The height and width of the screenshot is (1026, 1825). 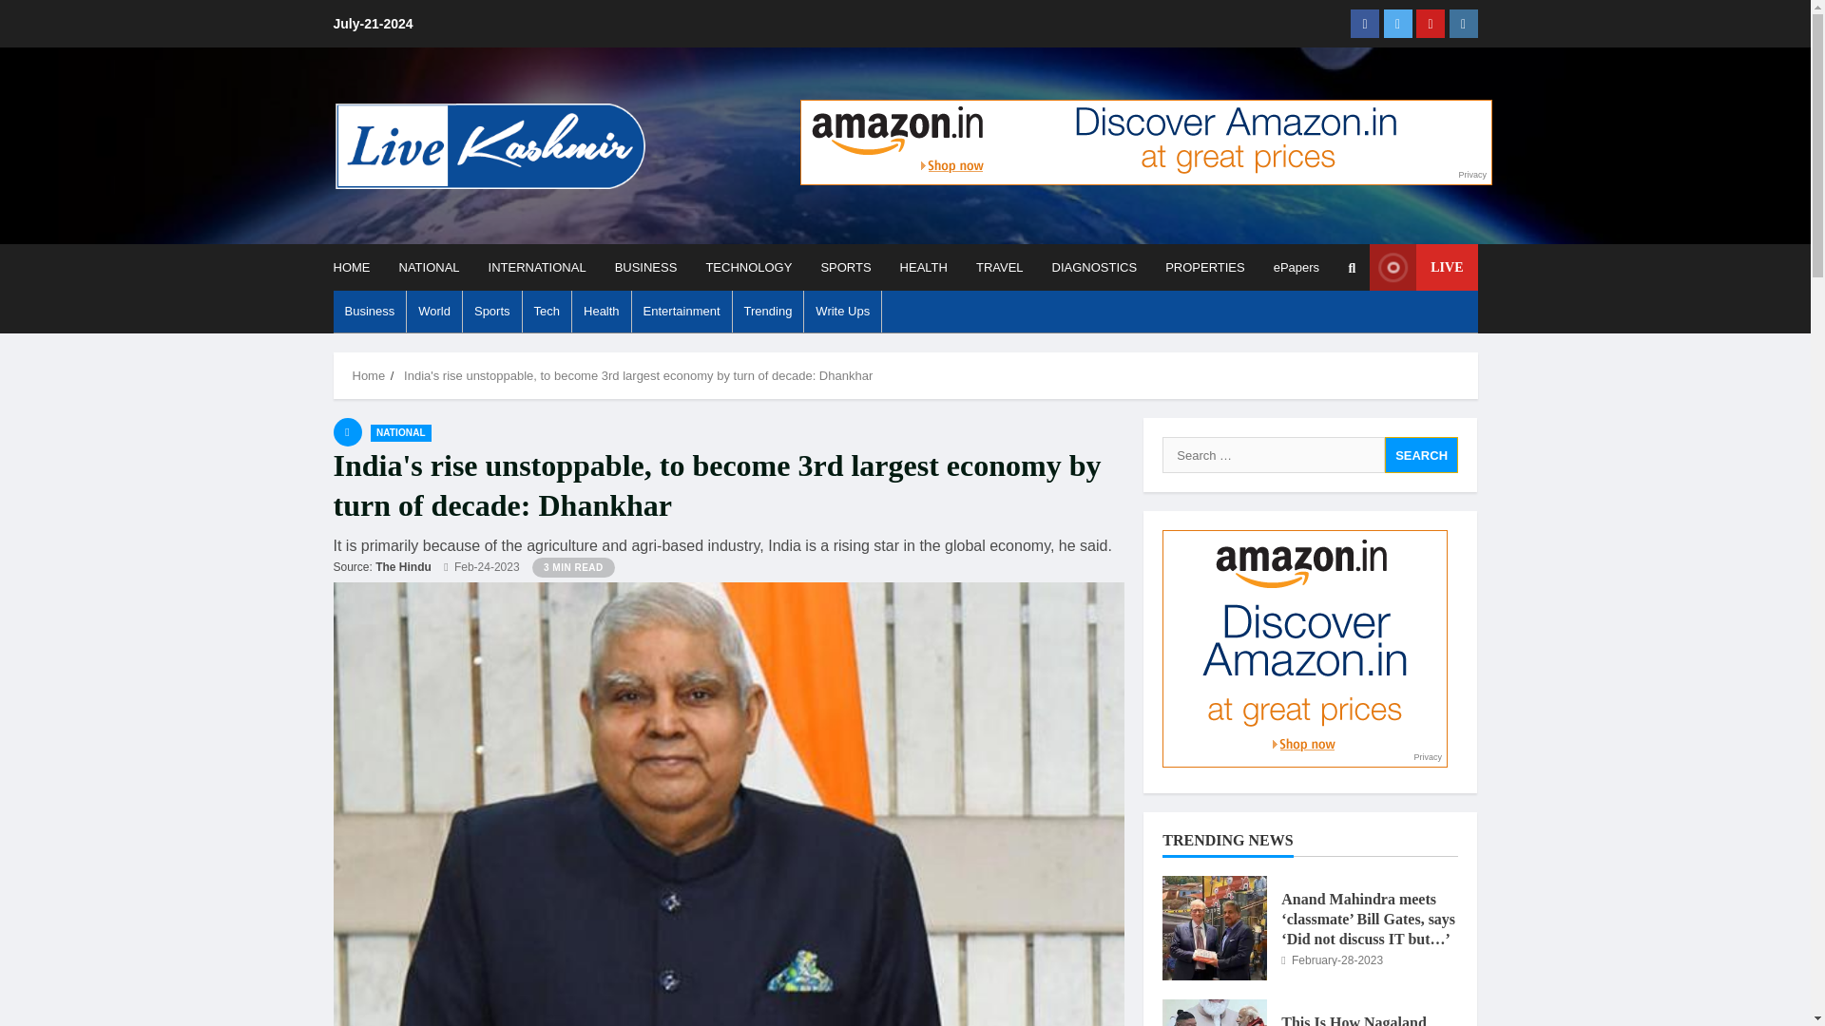 I want to click on Write Ups, so click(x=842, y=311).